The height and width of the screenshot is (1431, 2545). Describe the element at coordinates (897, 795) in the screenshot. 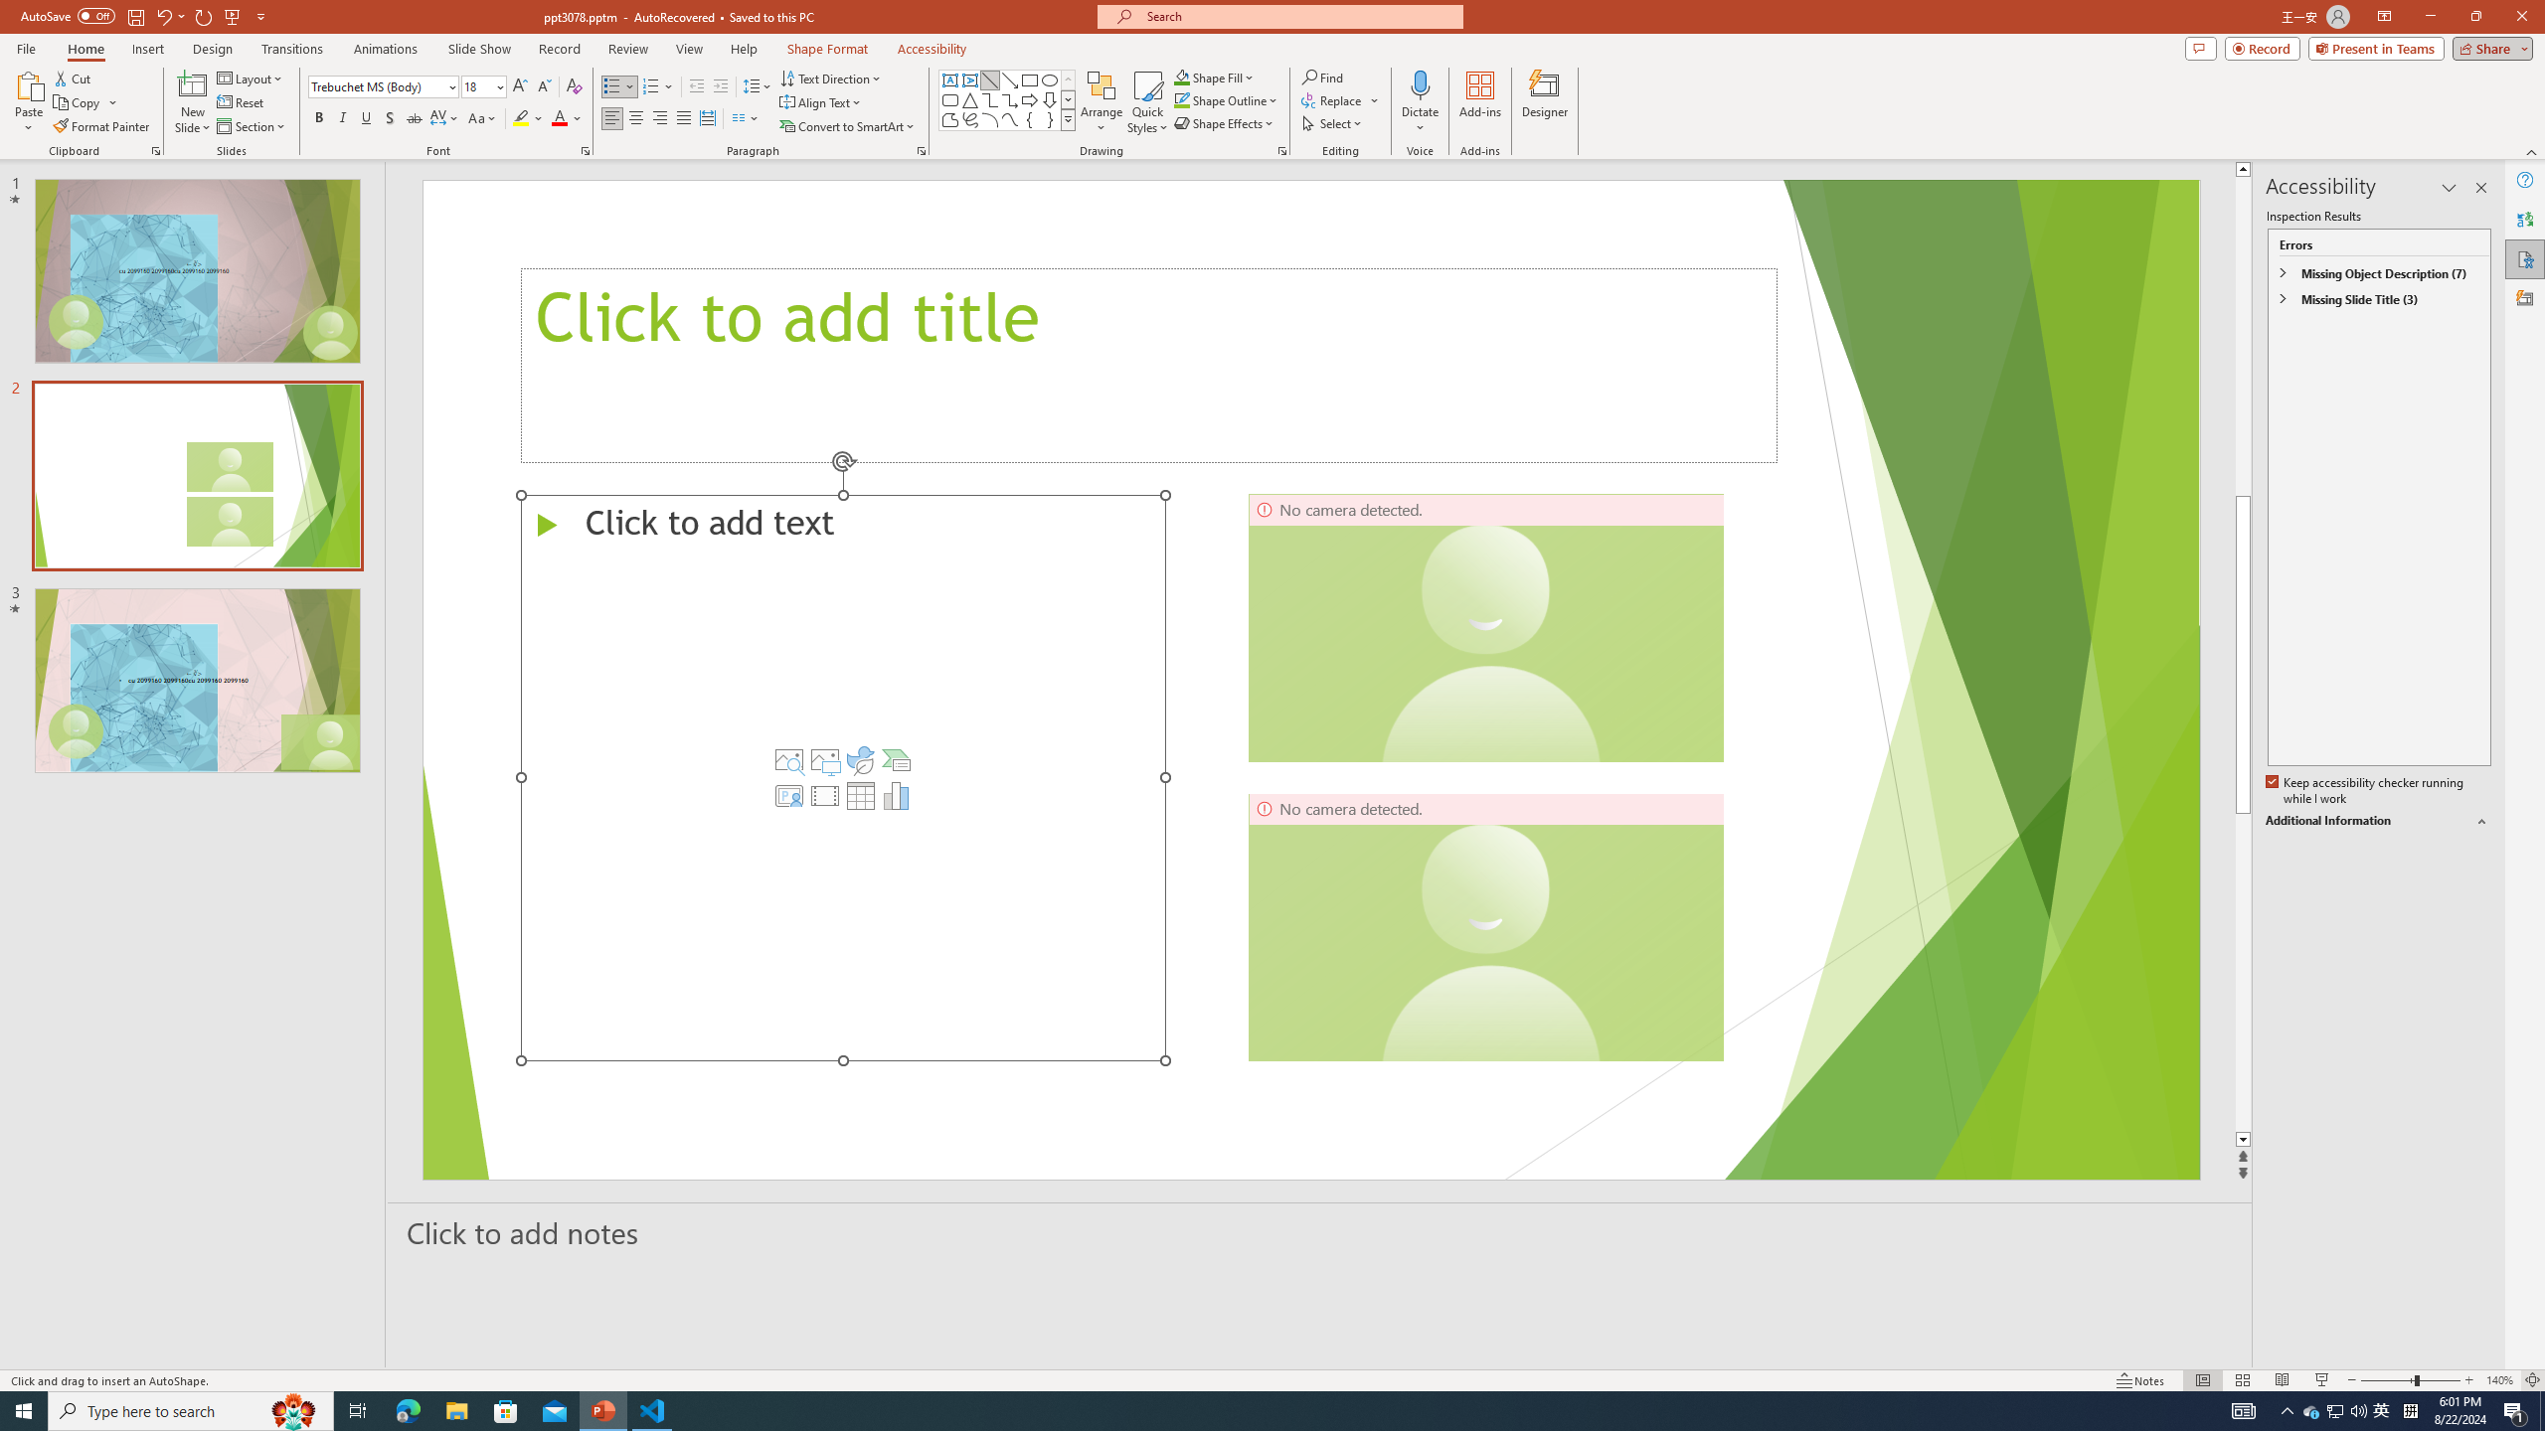

I see `Insert Chart` at that location.